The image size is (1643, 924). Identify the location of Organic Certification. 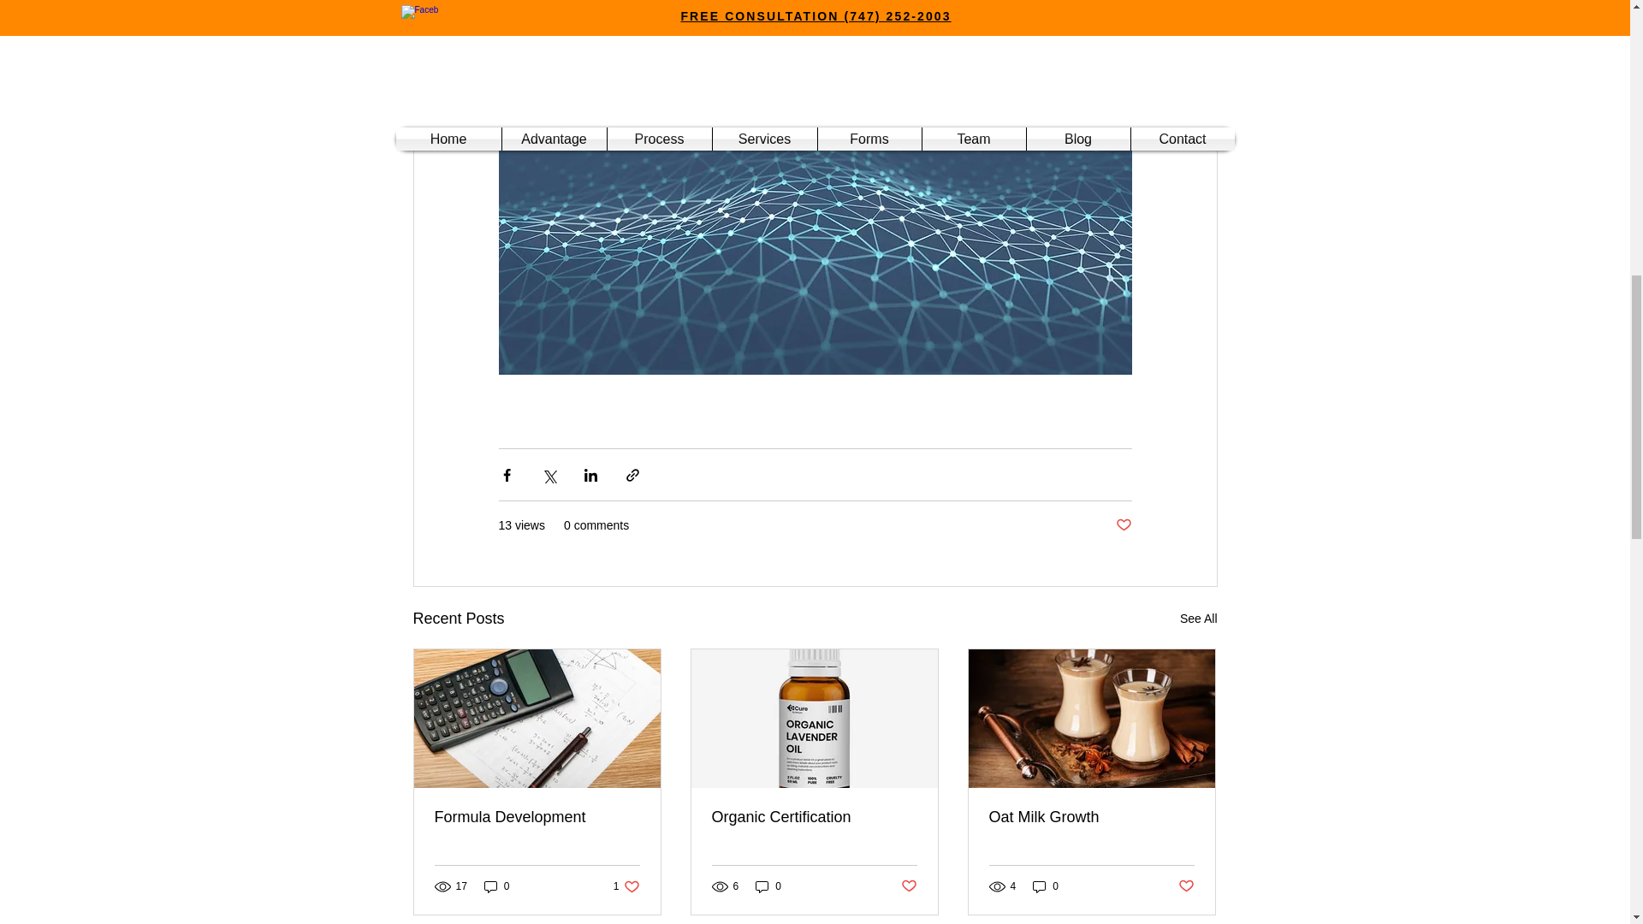
(814, 817).